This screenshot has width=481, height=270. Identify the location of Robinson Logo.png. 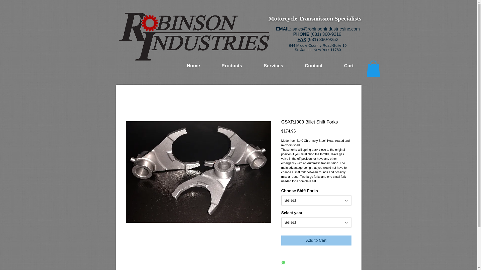
(194, 36).